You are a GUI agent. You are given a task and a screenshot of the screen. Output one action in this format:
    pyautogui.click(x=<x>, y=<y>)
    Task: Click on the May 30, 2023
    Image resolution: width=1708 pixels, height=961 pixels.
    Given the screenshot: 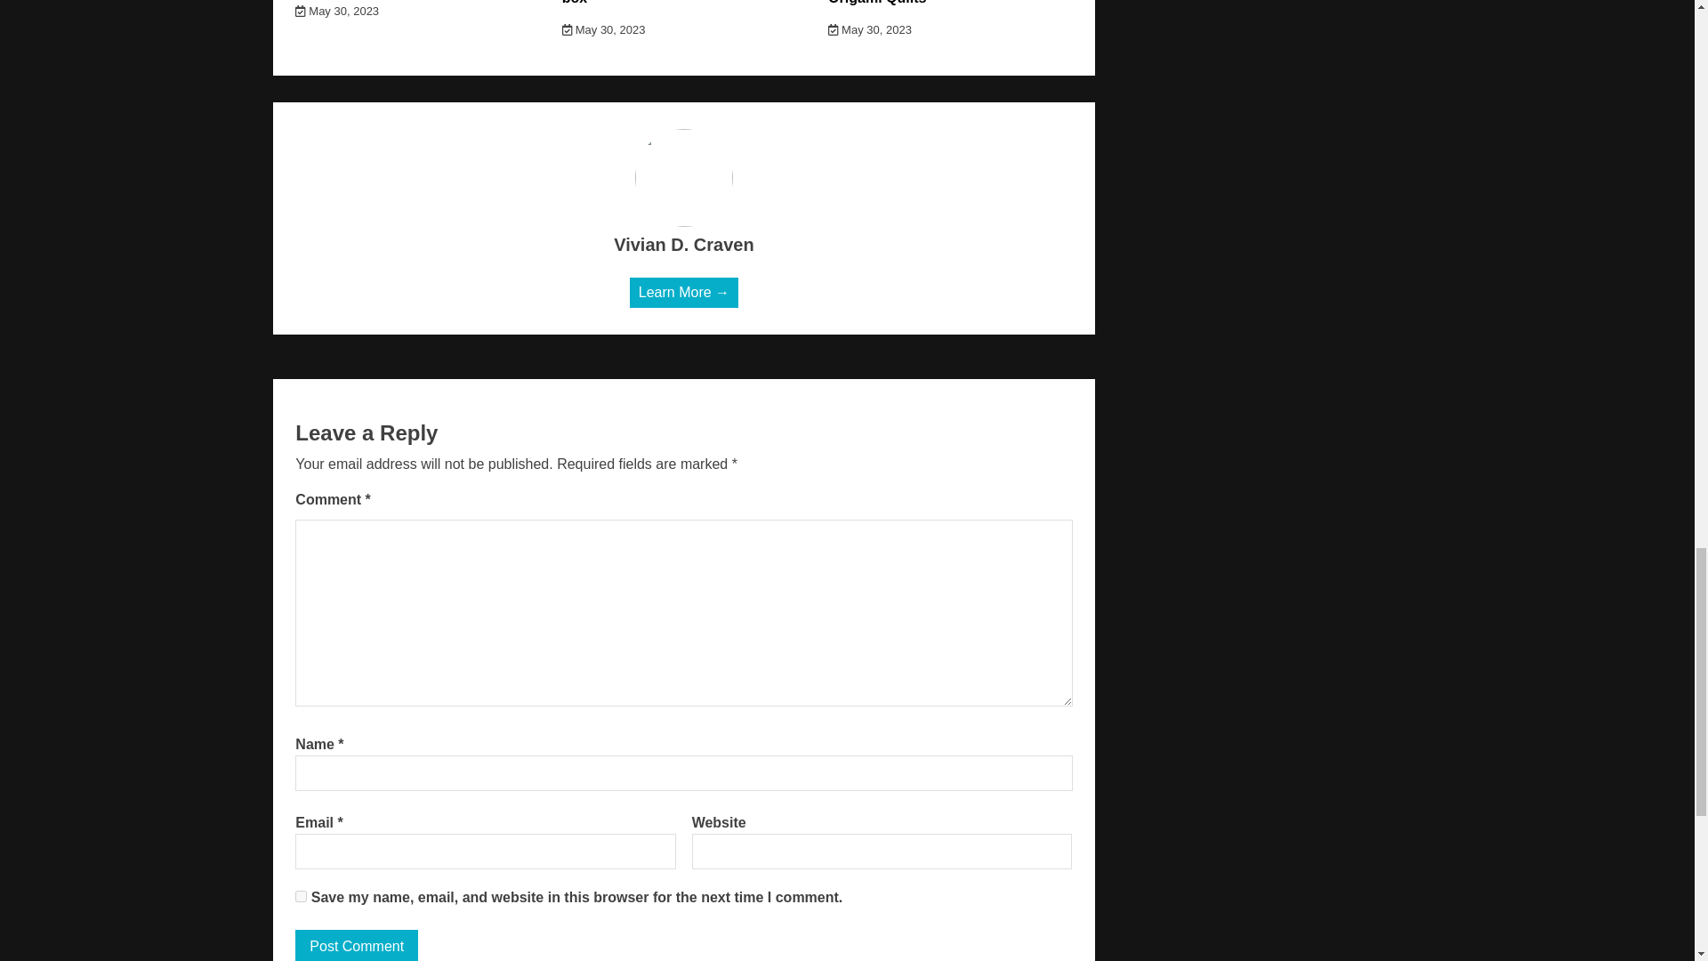 What is the action you would take?
    pyautogui.click(x=870, y=29)
    